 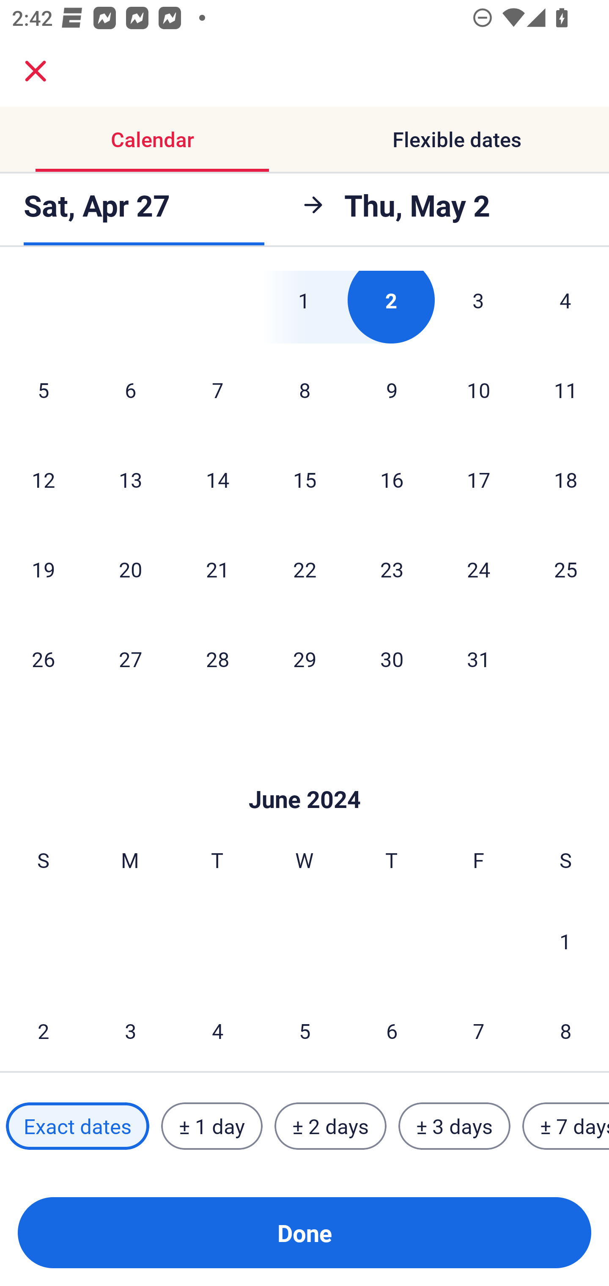 I want to click on 3 Friday, May 3, 2024, so click(x=478, y=307).